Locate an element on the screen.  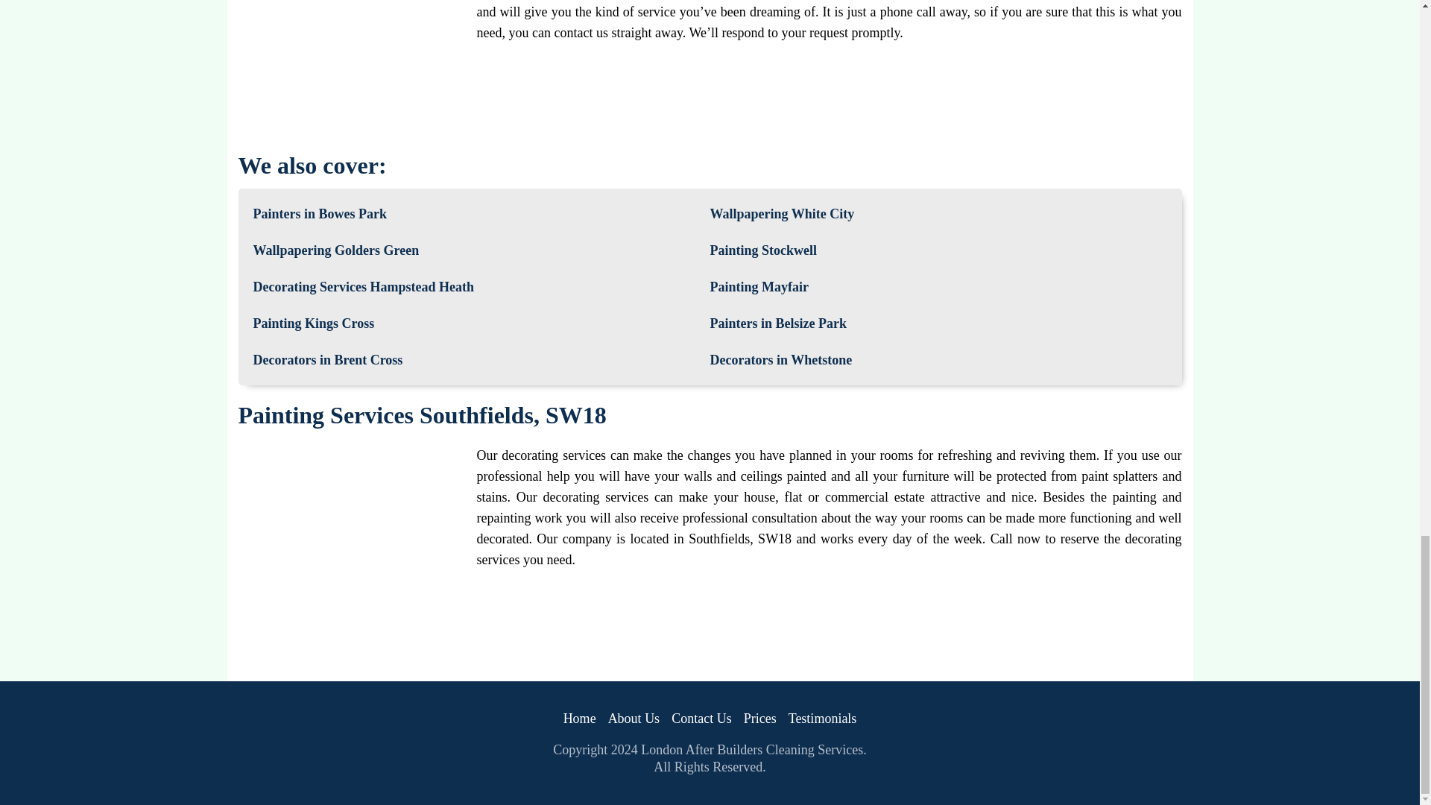
Painting Kings Cross is located at coordinates (314, 323).